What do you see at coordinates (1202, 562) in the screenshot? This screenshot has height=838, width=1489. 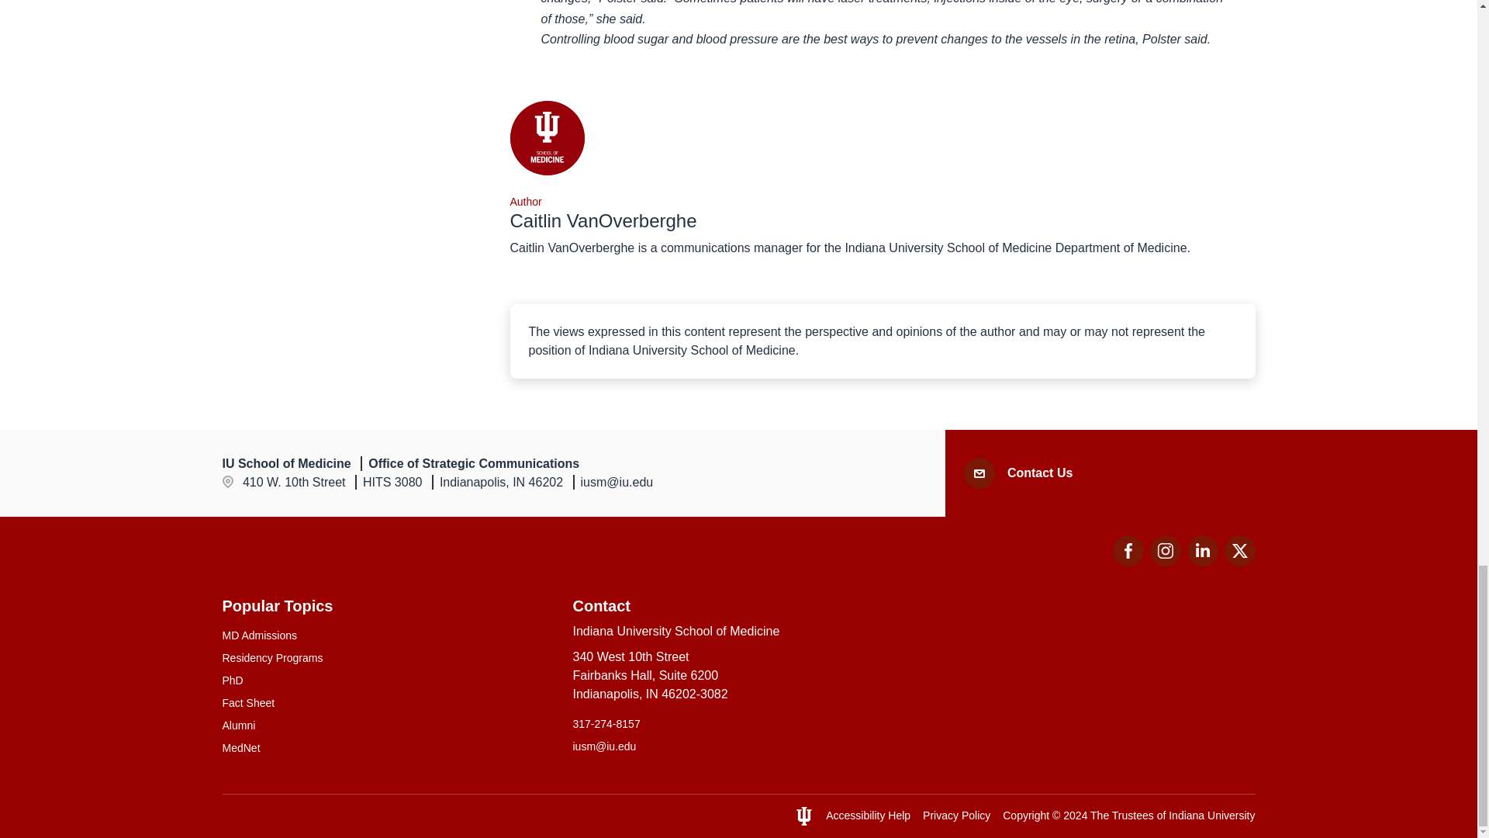 I see `LinkedIn` at bounding box center [1202, 562].